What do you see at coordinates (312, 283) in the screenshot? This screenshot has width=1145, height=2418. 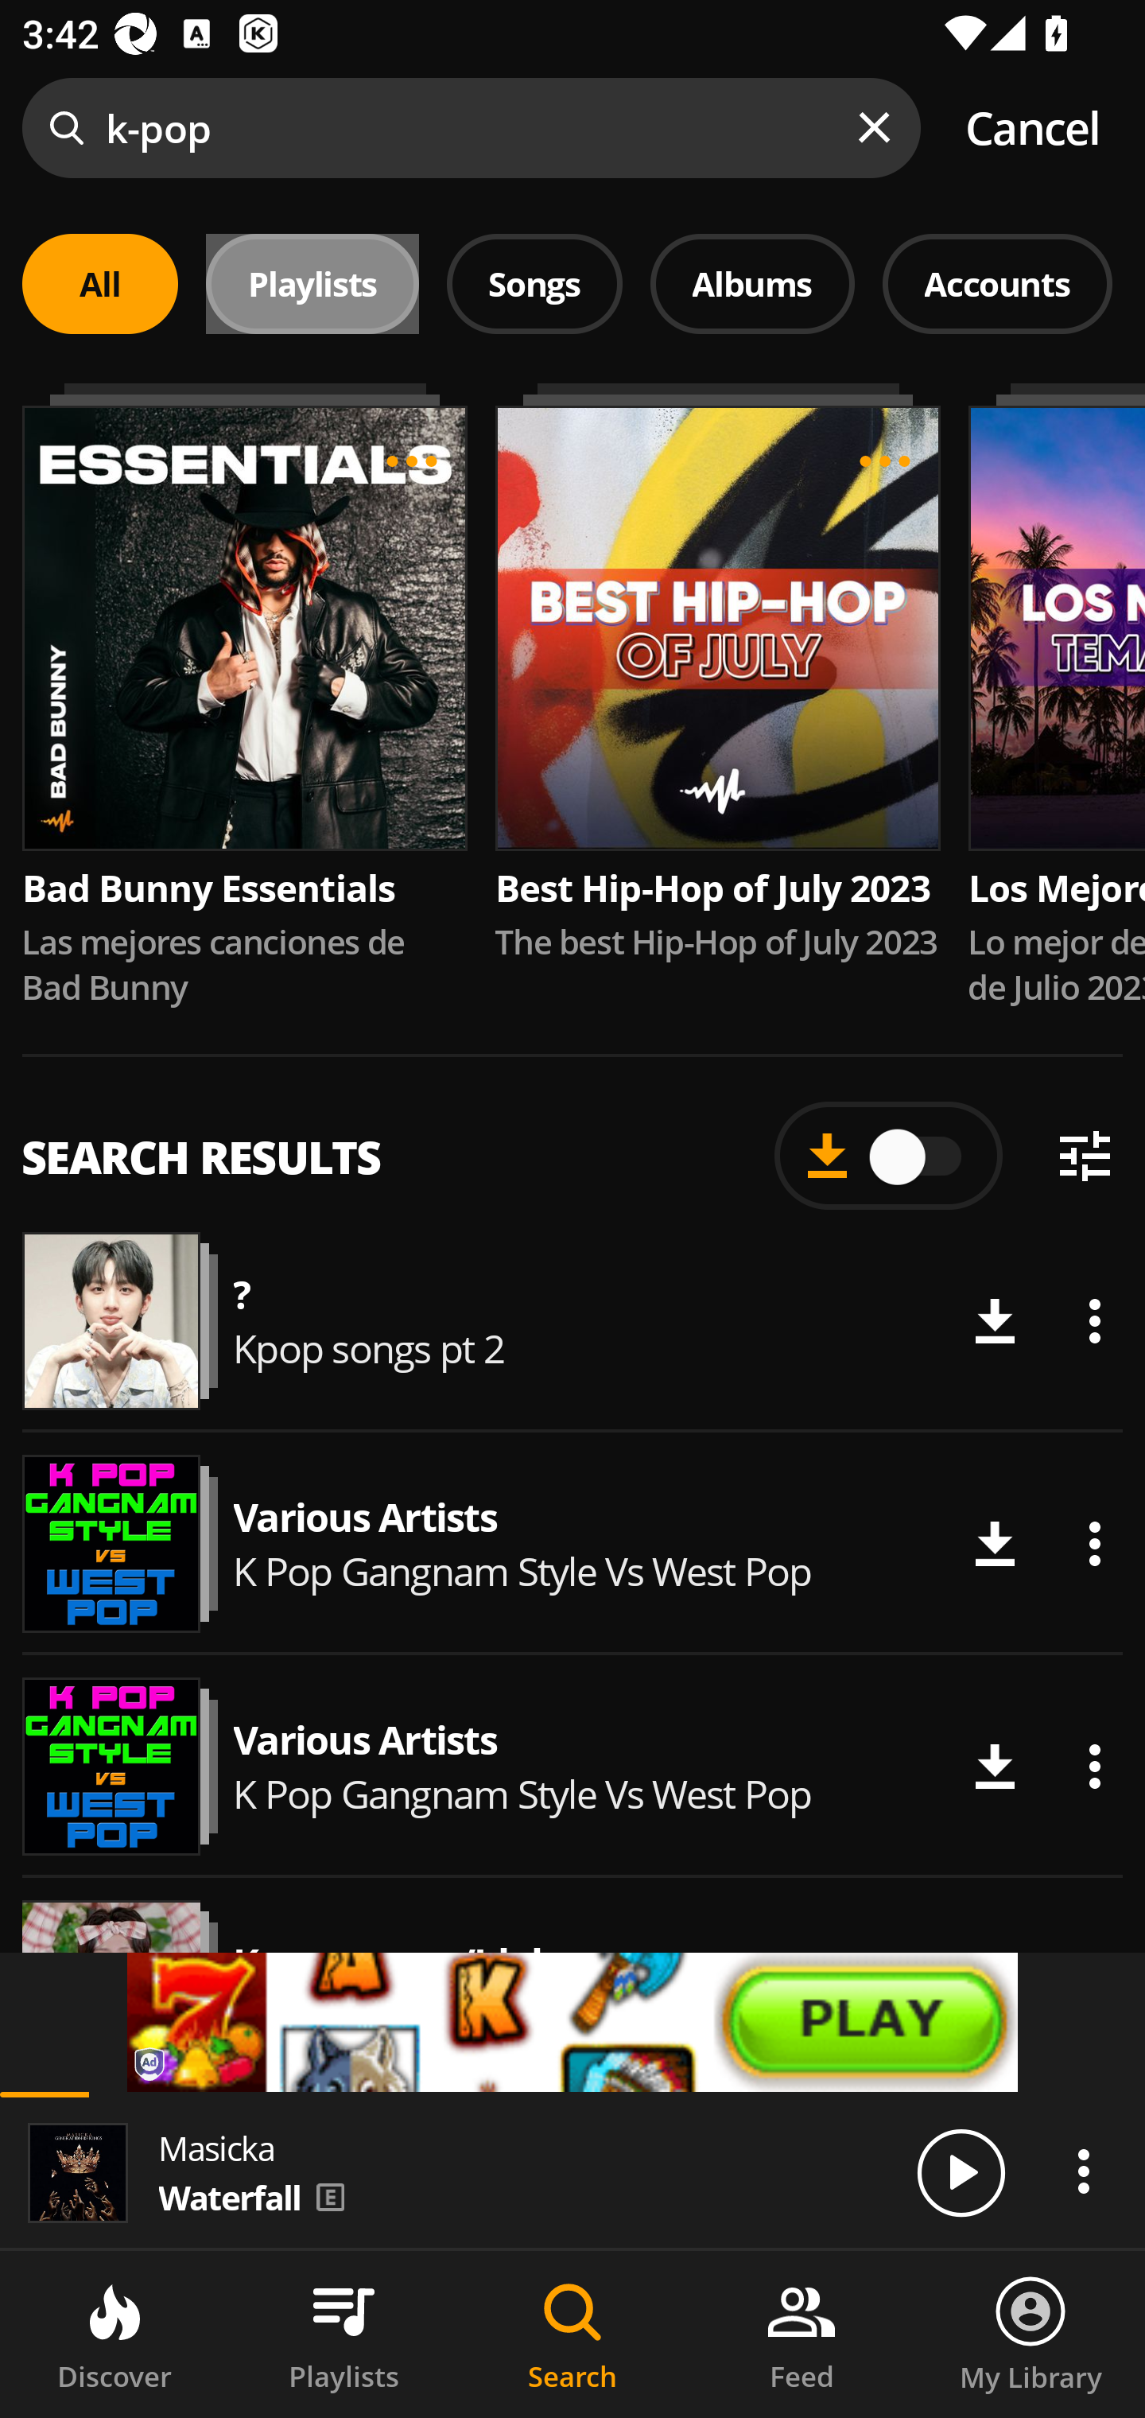 I see `Playlists` at bounding box center [312, 283].